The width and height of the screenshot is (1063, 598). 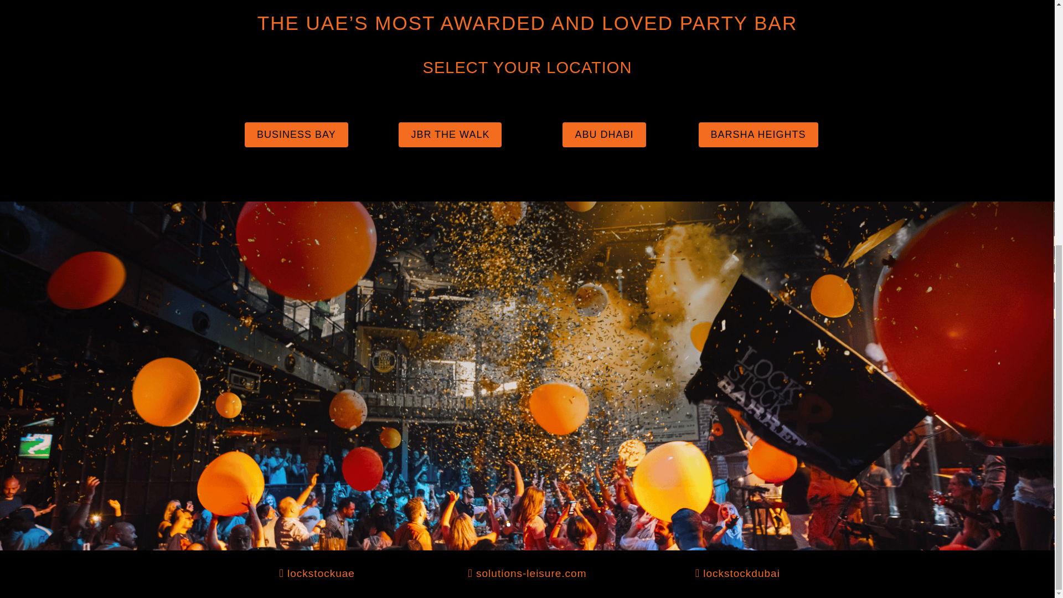 What do you see at coordinates (527, 524) in the screenshot?
I see `3` at bounding box center [527, 524].